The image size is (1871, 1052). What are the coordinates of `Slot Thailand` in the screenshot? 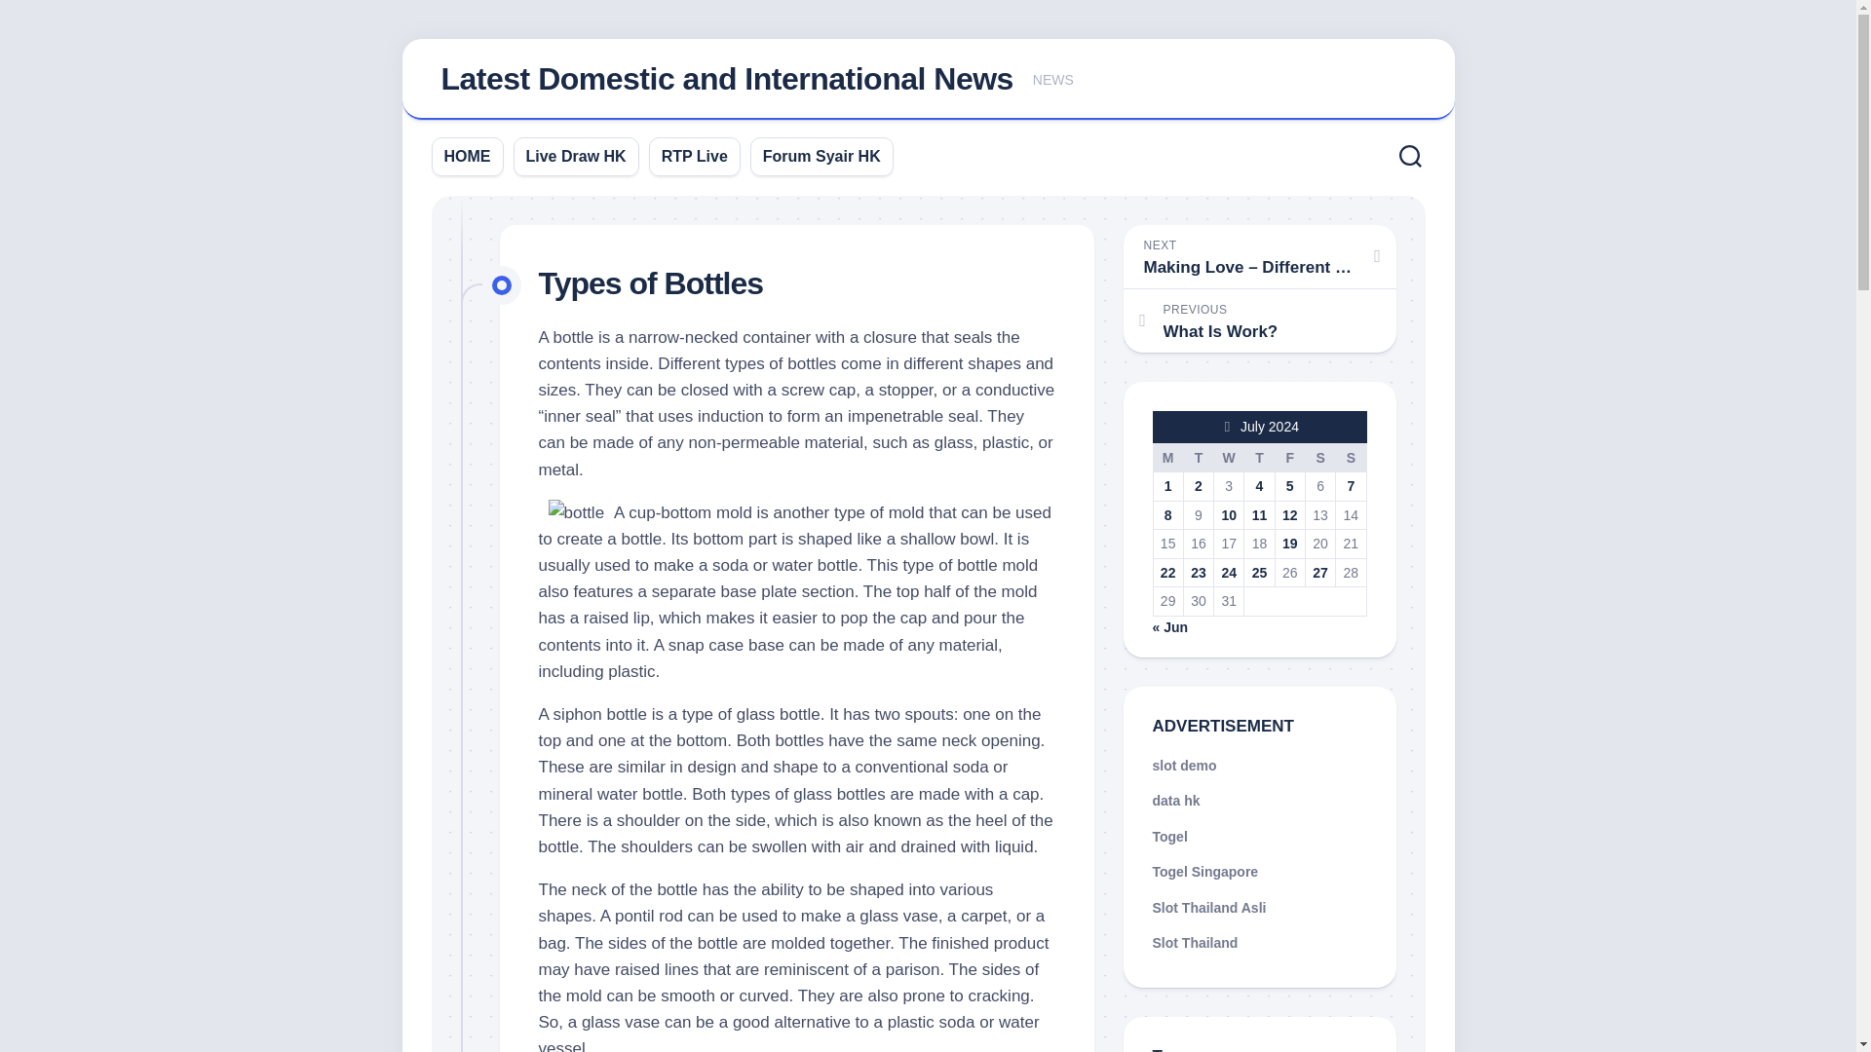 It's located at (1195, 943).